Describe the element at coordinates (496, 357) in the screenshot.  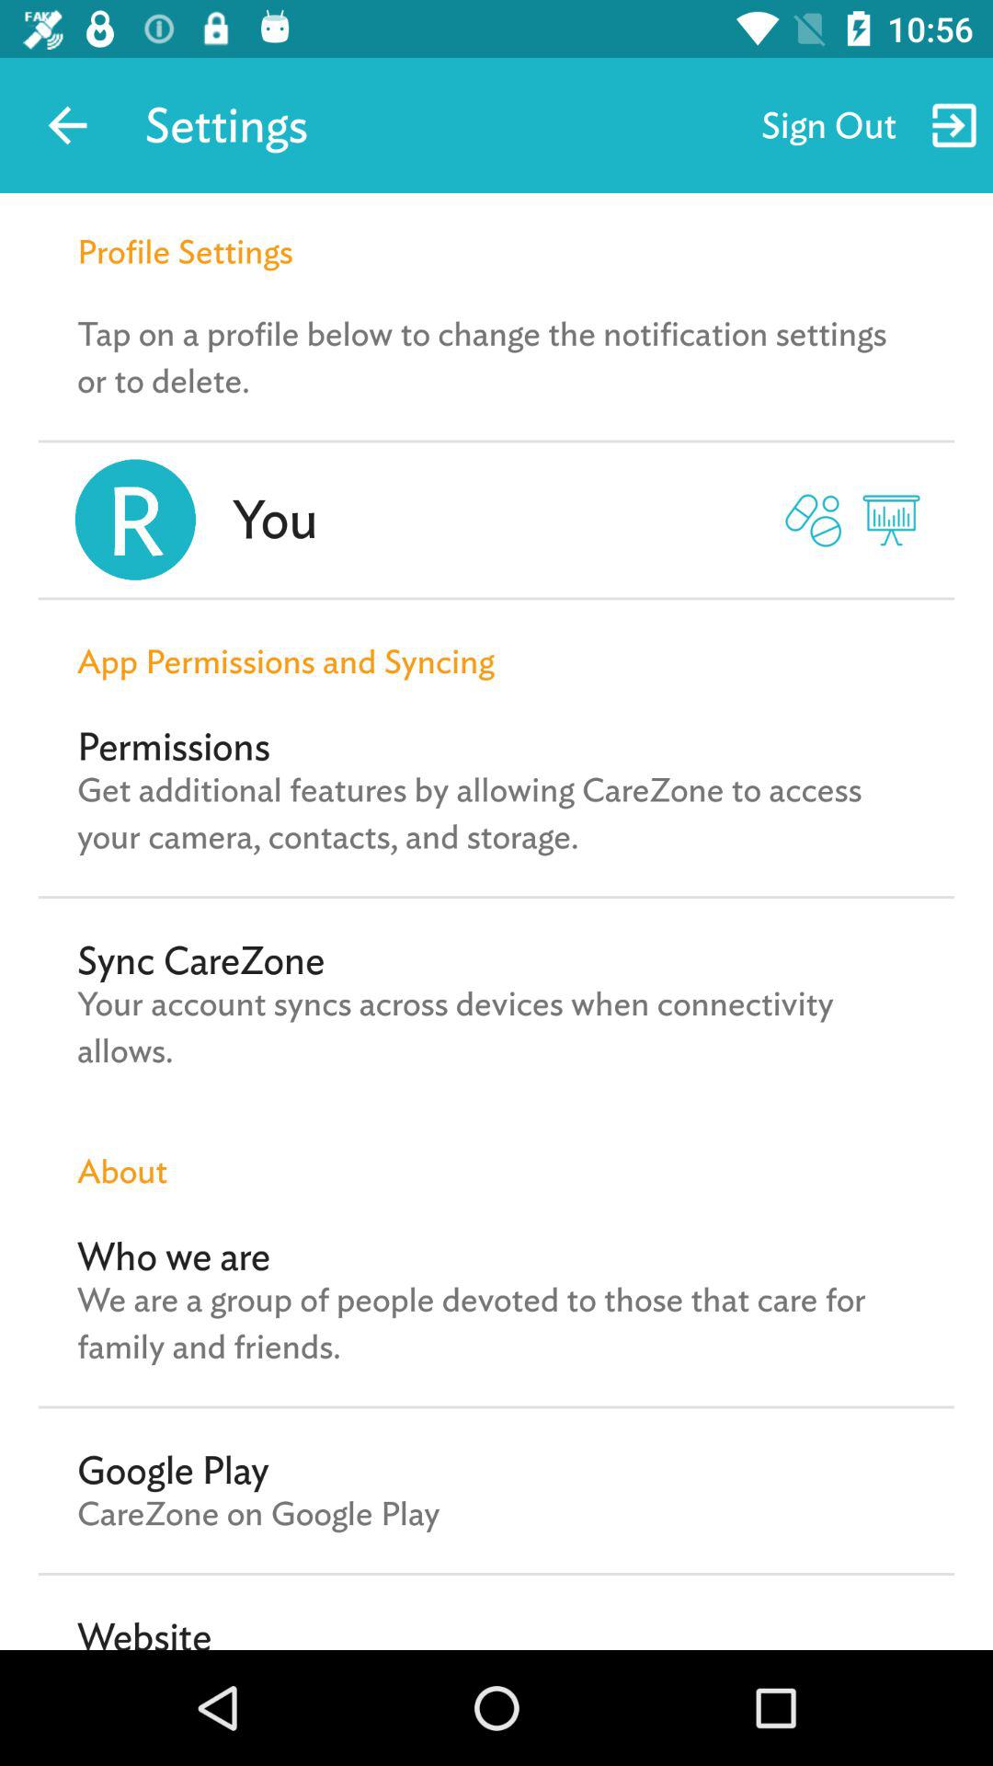
I see `scroll to the tap on a icon` at that location.